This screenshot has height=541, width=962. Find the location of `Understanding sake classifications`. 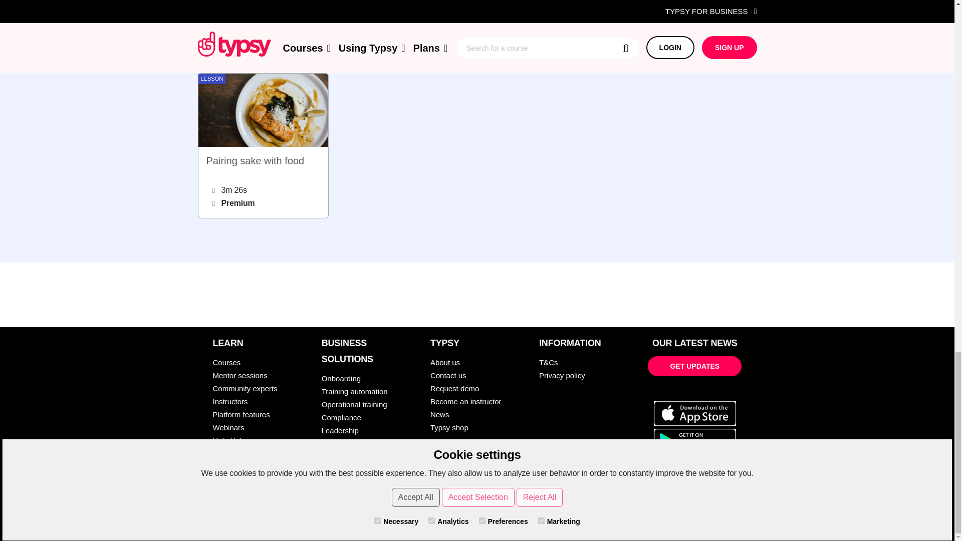

Understanding sake classifications is located at coordinates (406, 31).